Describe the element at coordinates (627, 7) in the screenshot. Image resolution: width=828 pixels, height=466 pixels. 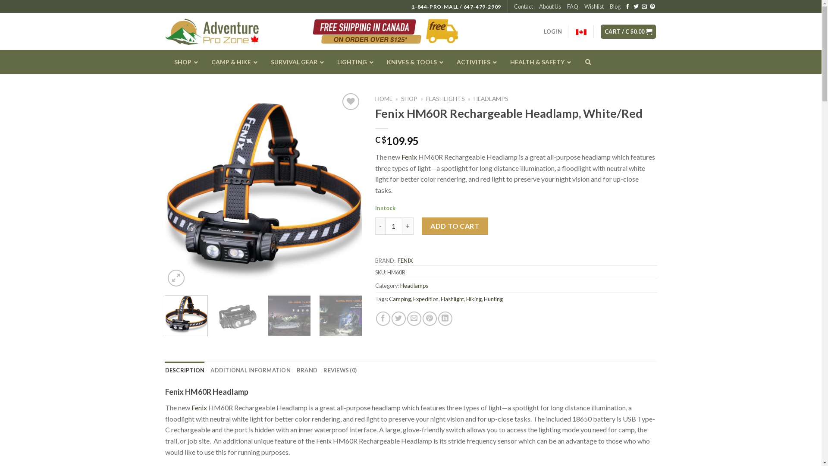
I see `Follow on Facebook` at that location.